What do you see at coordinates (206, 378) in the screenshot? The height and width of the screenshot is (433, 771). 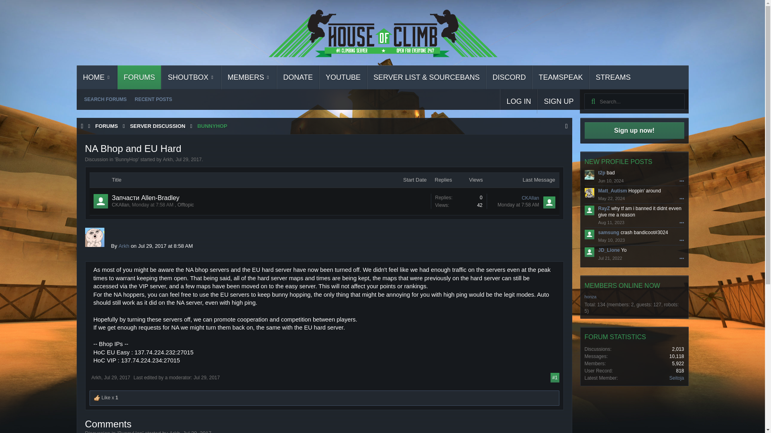 I see `Jul 29, 2017 at 12:37 PM` at bounding box center [206, 378].